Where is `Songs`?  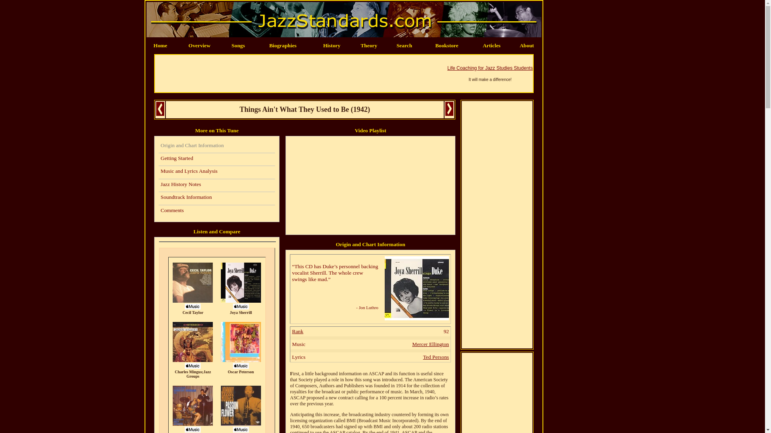 Songs is located at coordinates (239, 45).